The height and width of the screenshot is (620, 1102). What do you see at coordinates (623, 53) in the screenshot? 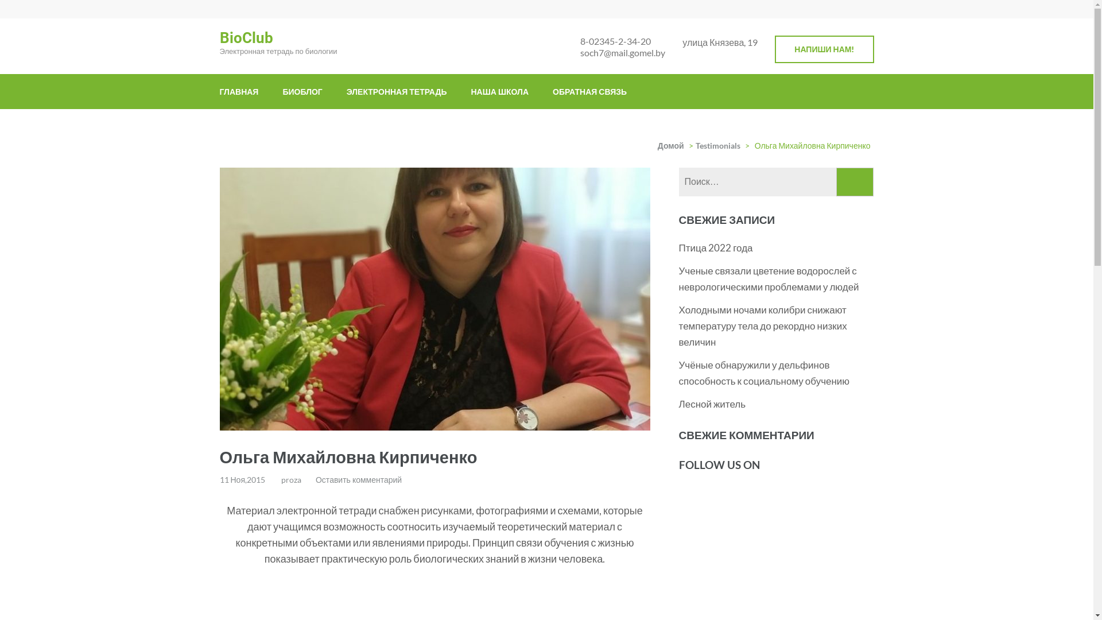
I see `soch7@mail.gomel.by` at bounding box center [623, 53].